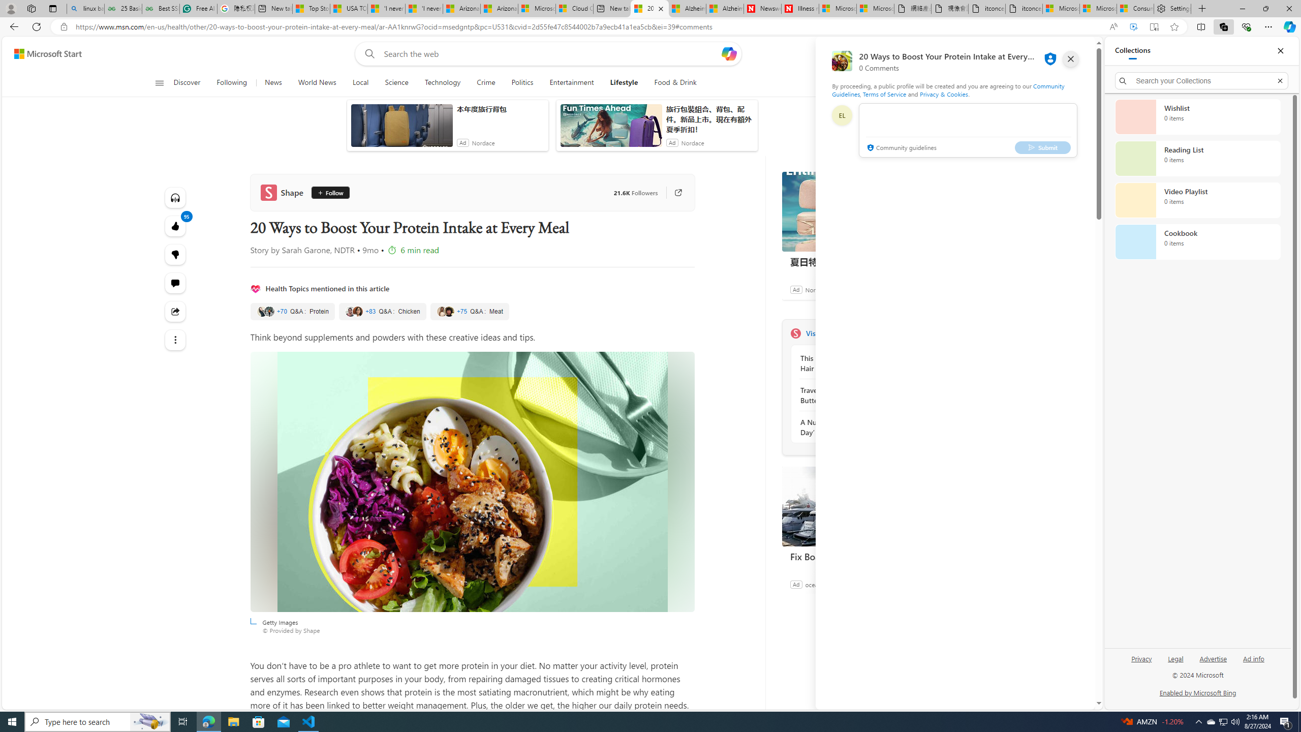  I want to click on Listen to this article, so click(176, 197).